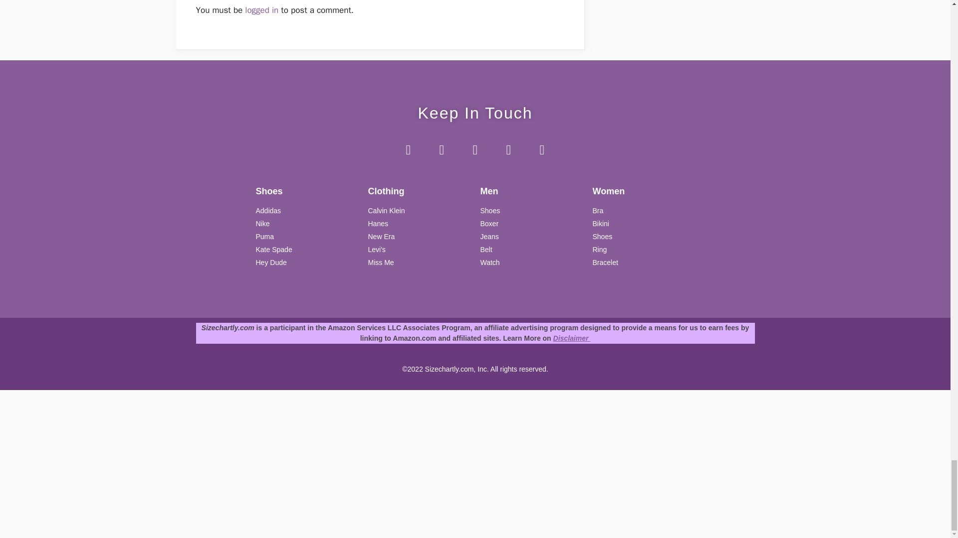 The image size is (958, 538). Describe the element at coordinates (419, 237) in the screenshot. I see `New Era` at that location.